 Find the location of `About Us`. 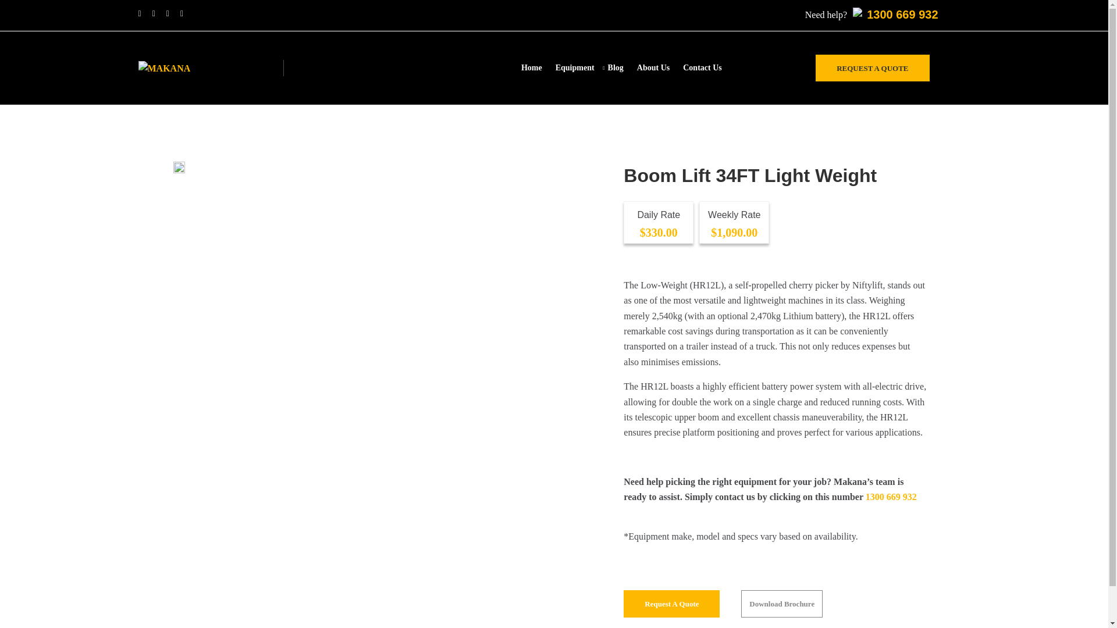

About Us is located at coordinates (660, 68).